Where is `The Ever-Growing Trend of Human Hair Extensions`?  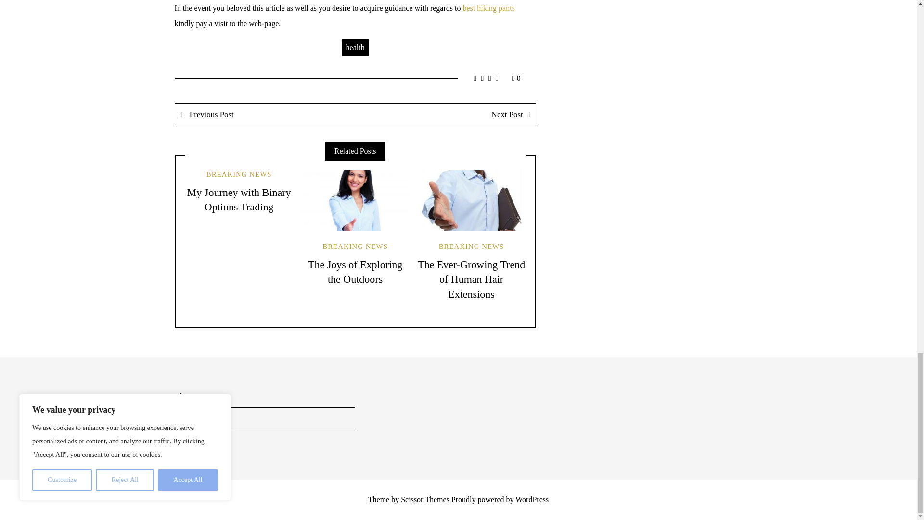 The Ever-Growing Trend of Human Hair Extensions is located at coordinates (471, 279).